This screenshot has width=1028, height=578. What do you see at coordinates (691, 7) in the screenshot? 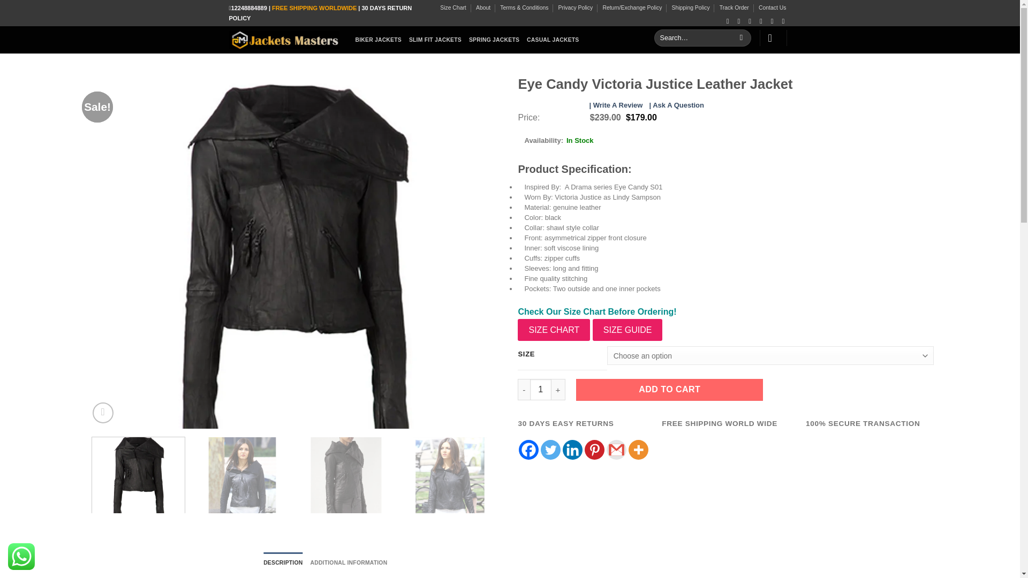
I see `Shipping Policy` at bounding box center [691, 7].